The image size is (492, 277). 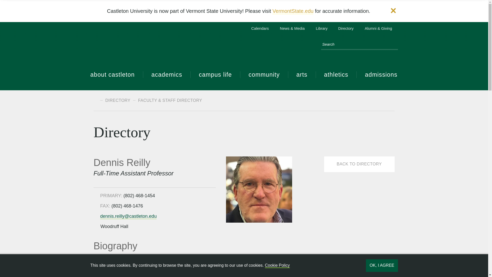 What do you see at coordinates (377, 74) in the screenshot?
I see `admissions` at bounding box center [377, 74].